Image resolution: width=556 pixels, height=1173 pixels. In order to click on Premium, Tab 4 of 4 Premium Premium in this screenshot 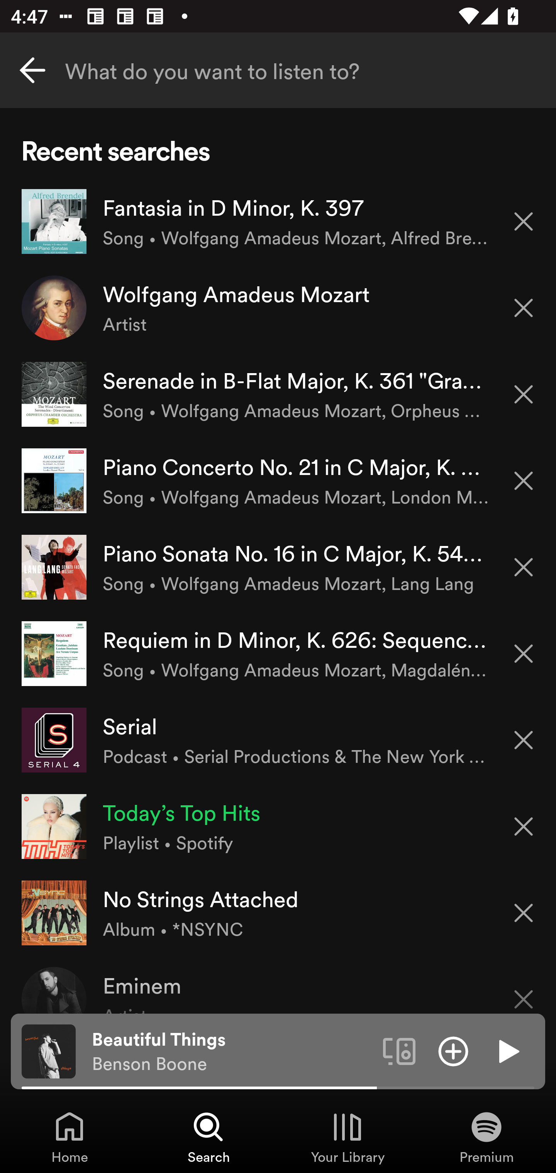, I will do `click(486, 1137)`.